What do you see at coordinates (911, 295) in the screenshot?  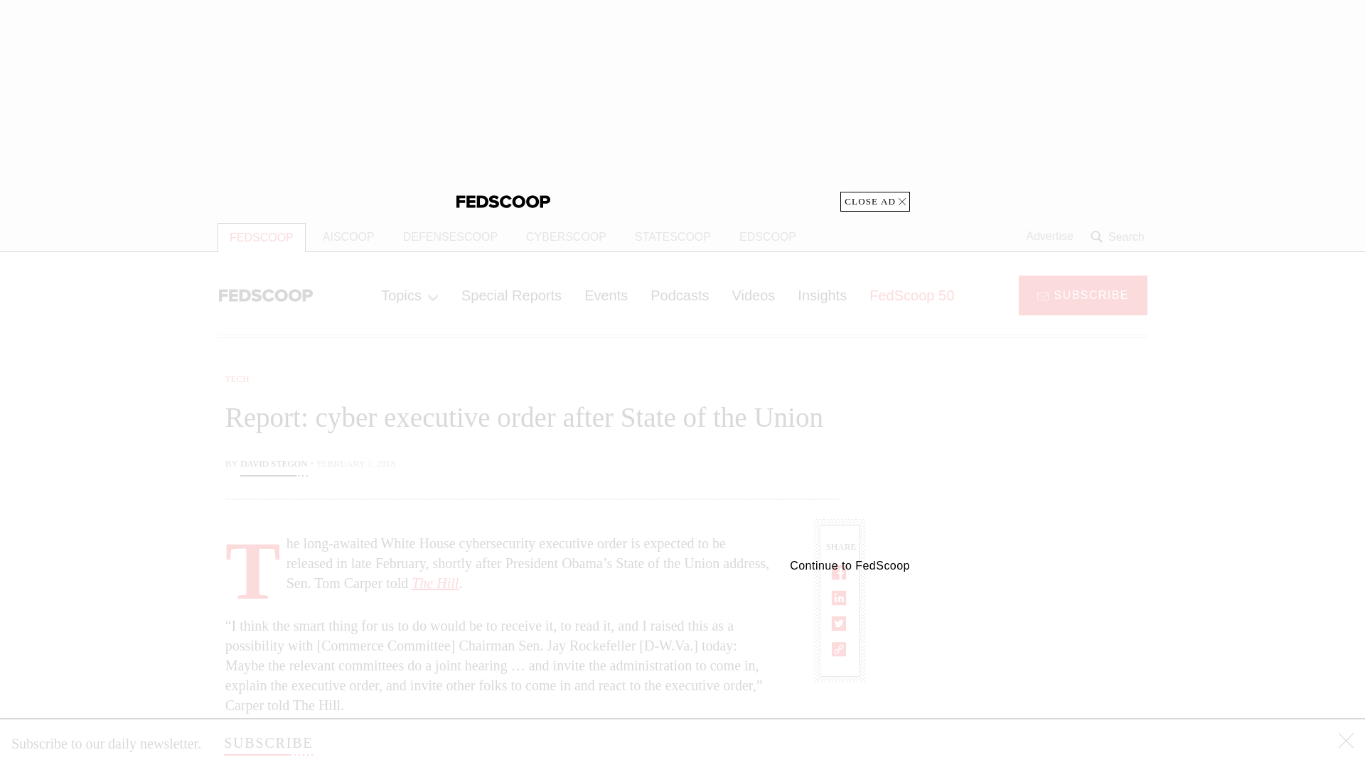 I see `FedScoop 50` at bounding box center [911, 295].